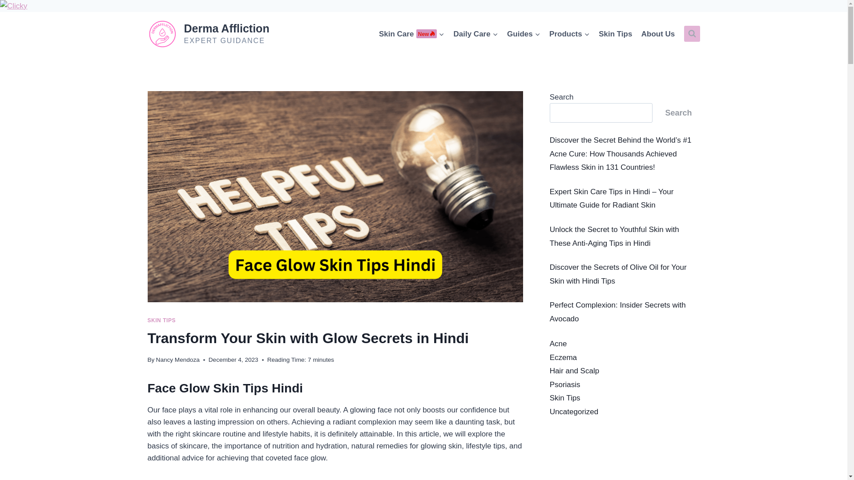 The height and width of the screenshot is (480, 854). Describe the element at coordinates (658, 34) in the screenshot. I see `About Us` at that location.